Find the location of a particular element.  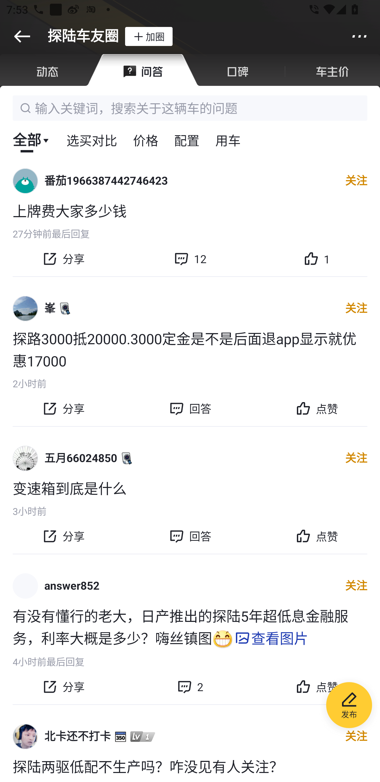

 加圈 is located at coordinates (149, 36).